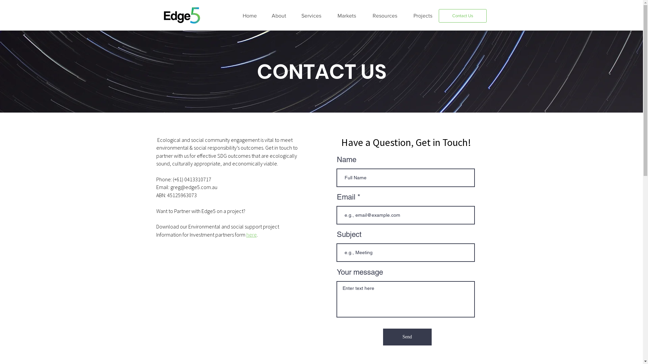 This screenshot has width=648, height=364. I want to click on greg@edge5.com.au, so click(194, 187).